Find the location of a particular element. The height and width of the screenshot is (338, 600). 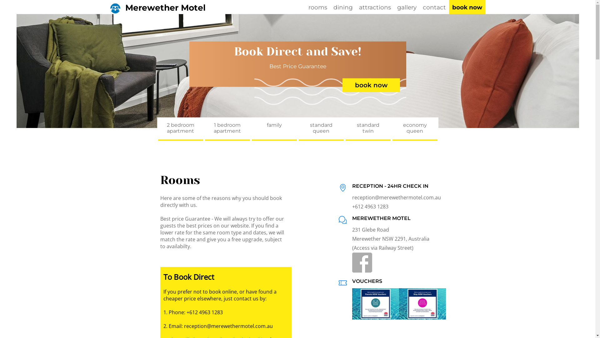

book now is located at coordinates (371, 85).